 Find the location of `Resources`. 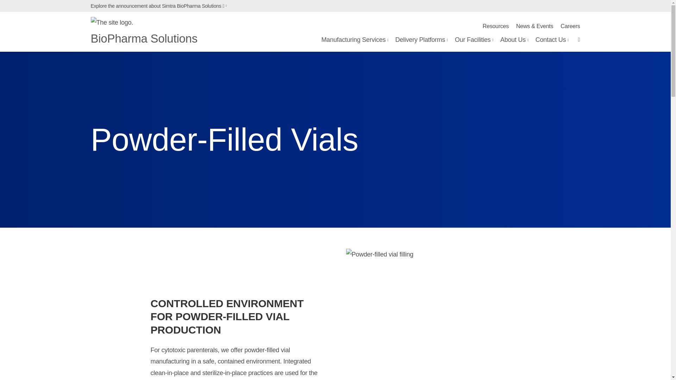

Resources is located at coordinates (496, 26).